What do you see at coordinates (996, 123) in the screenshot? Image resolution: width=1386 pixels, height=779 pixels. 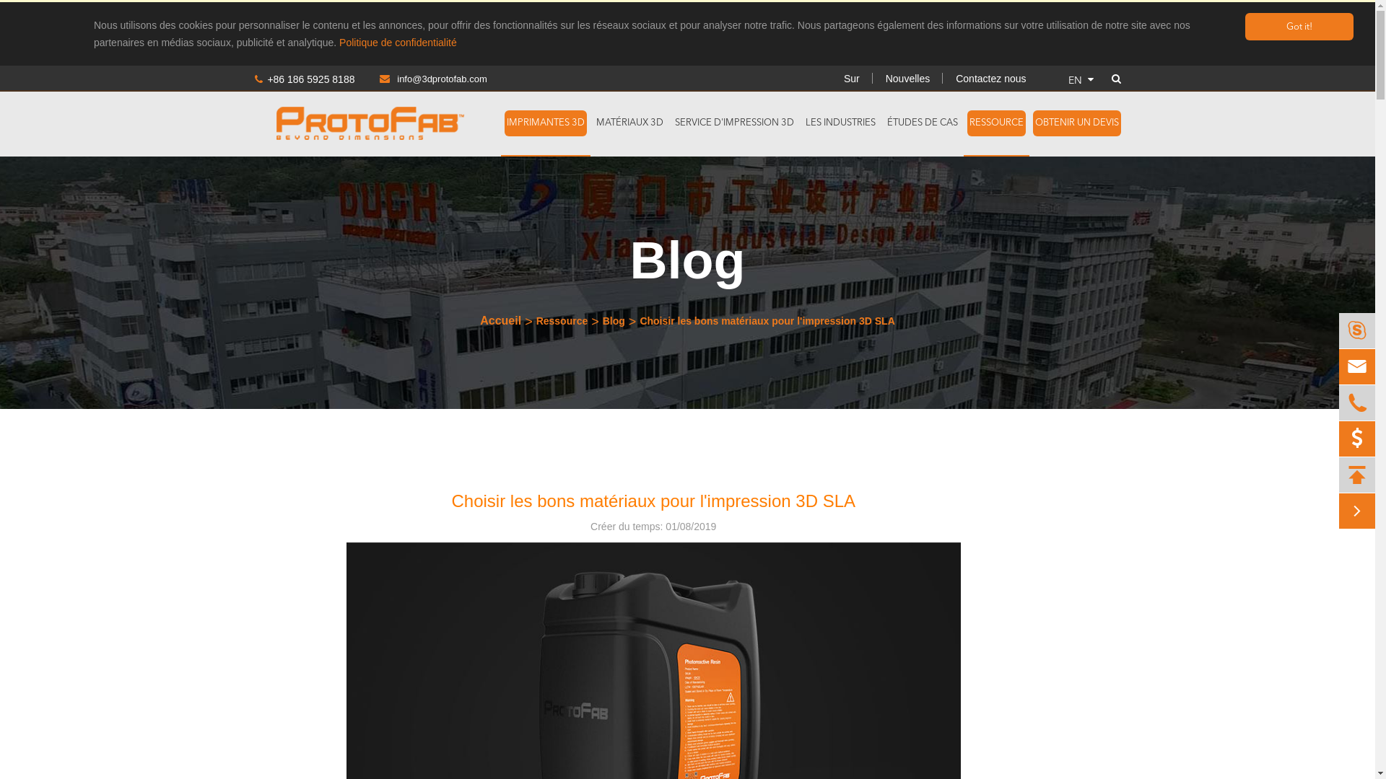 I see `RESSOURCE` at bounding box center [996, 123].